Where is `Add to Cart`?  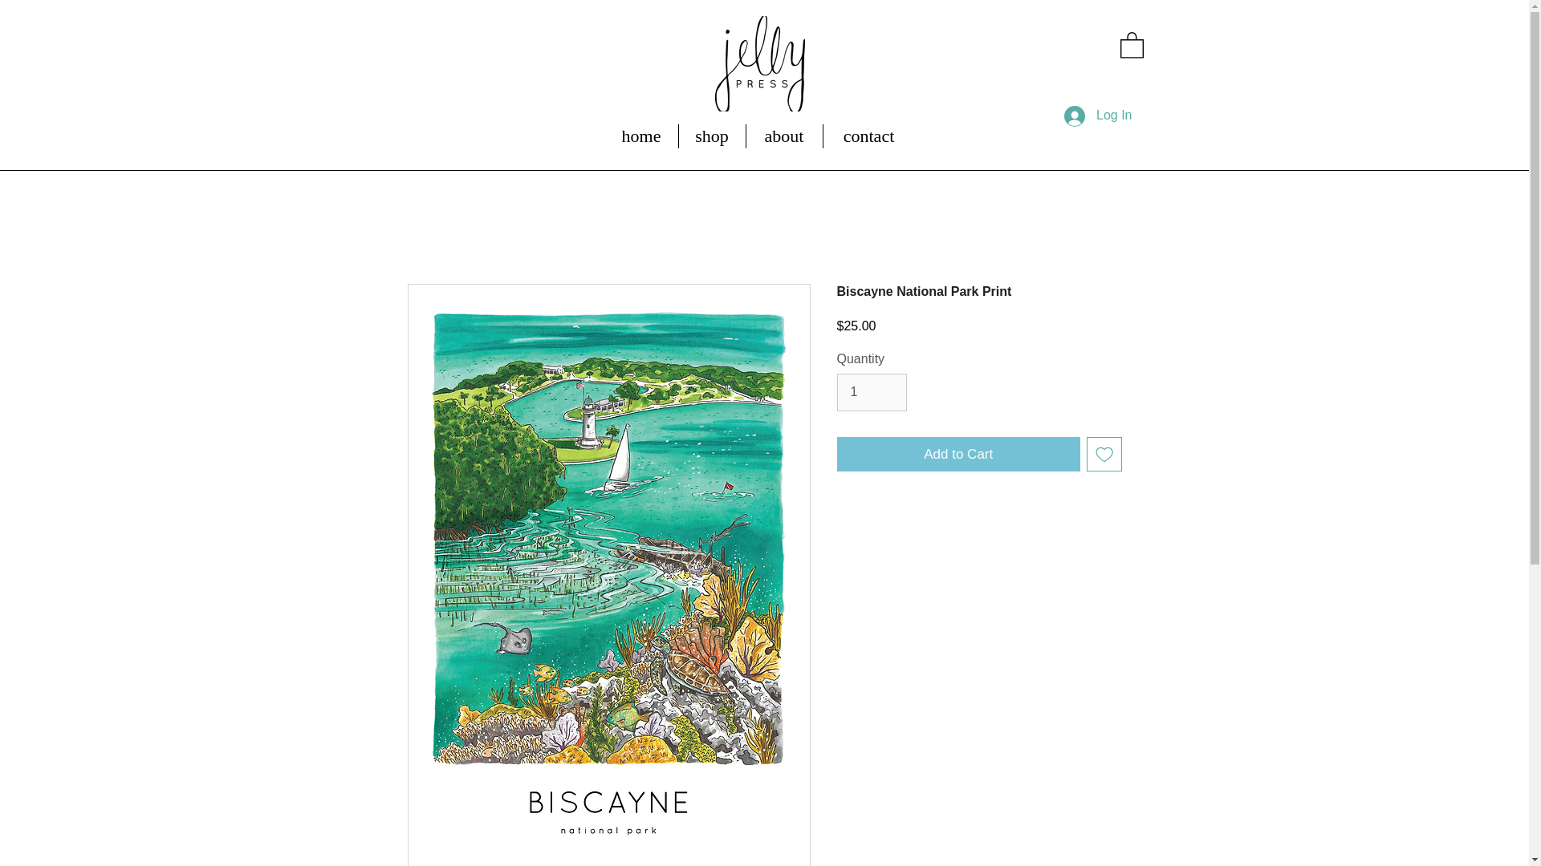
Add to Cart is located at coordinates (958, 454).